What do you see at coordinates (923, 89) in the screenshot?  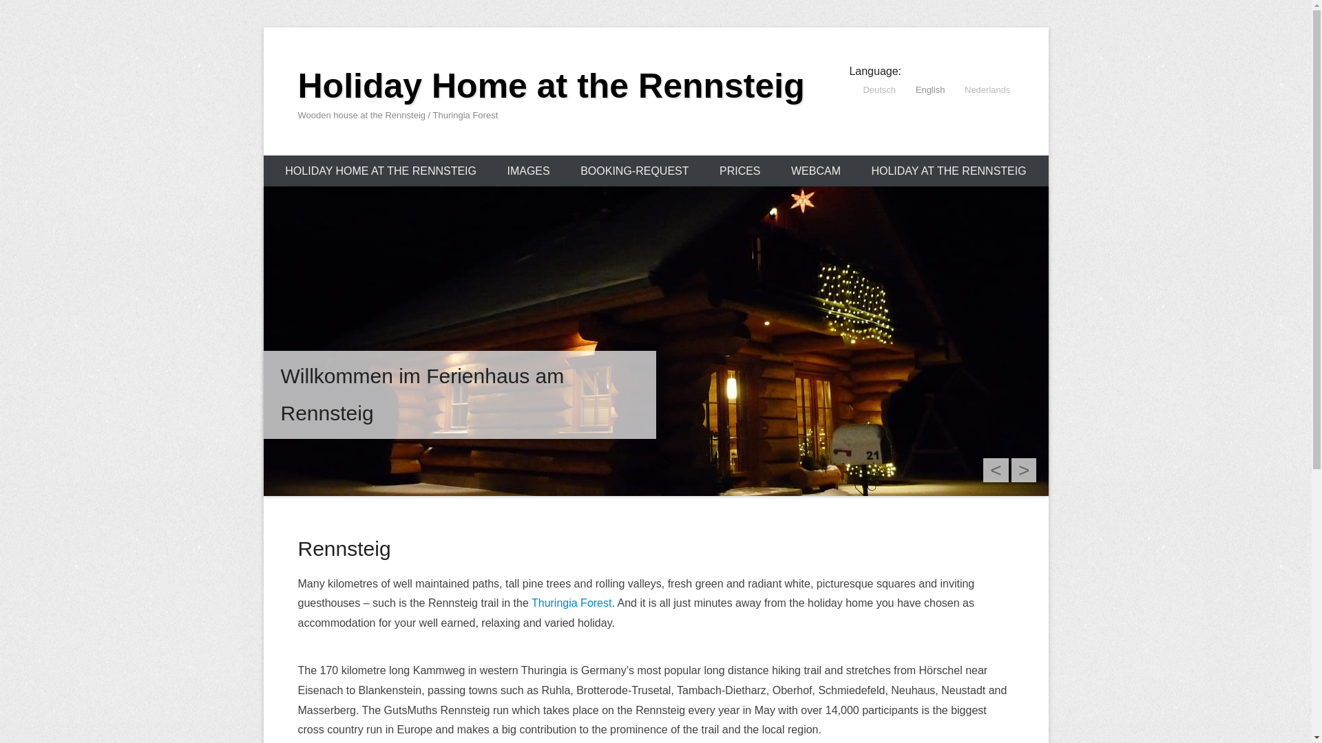 I see `English` at bounding box center [923, 89].